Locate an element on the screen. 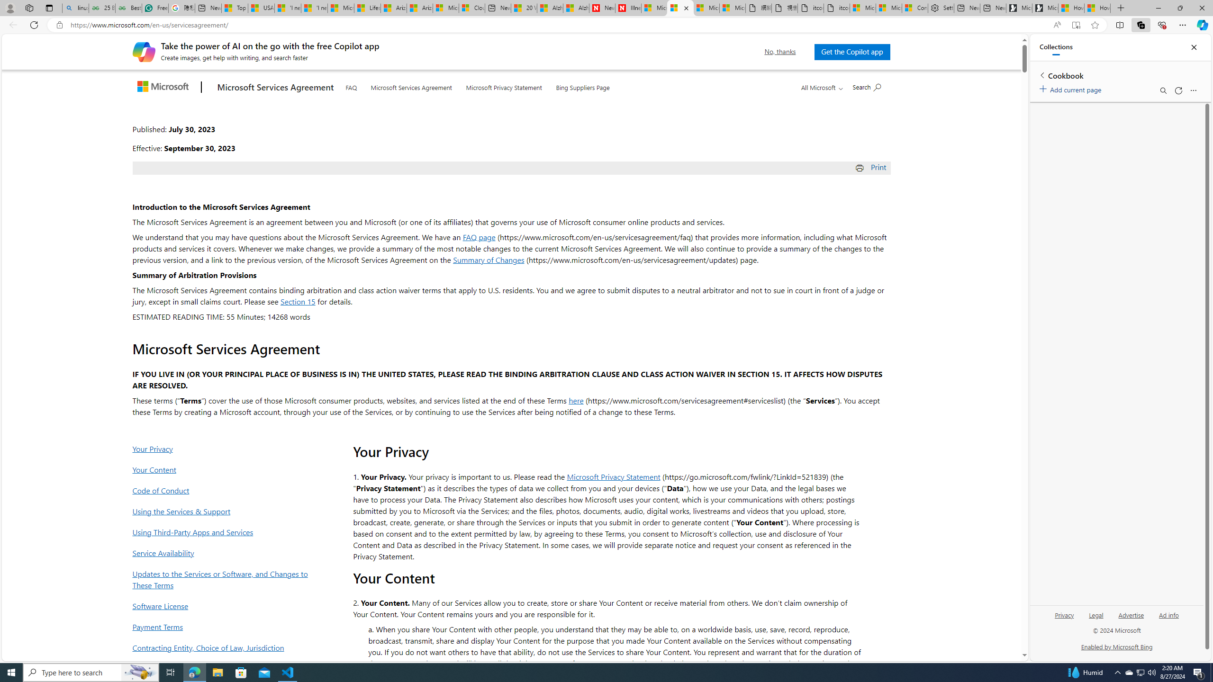  linux basic - Search is located at coordinates (76, 8).